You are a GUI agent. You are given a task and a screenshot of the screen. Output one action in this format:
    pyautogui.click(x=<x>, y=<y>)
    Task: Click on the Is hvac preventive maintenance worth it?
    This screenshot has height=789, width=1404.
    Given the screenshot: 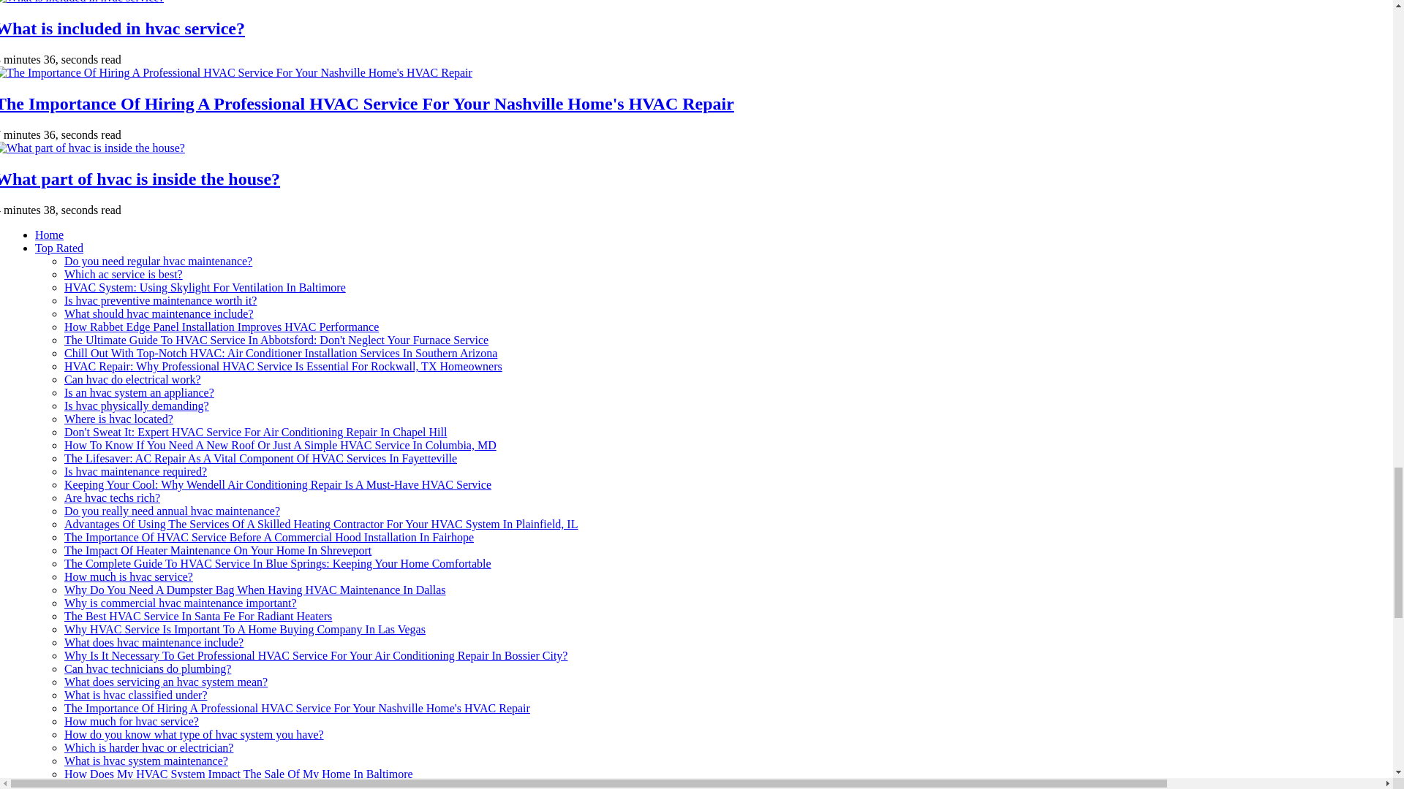 What is the action you would take?
    pyautogui.click(x=161, y=300)
    